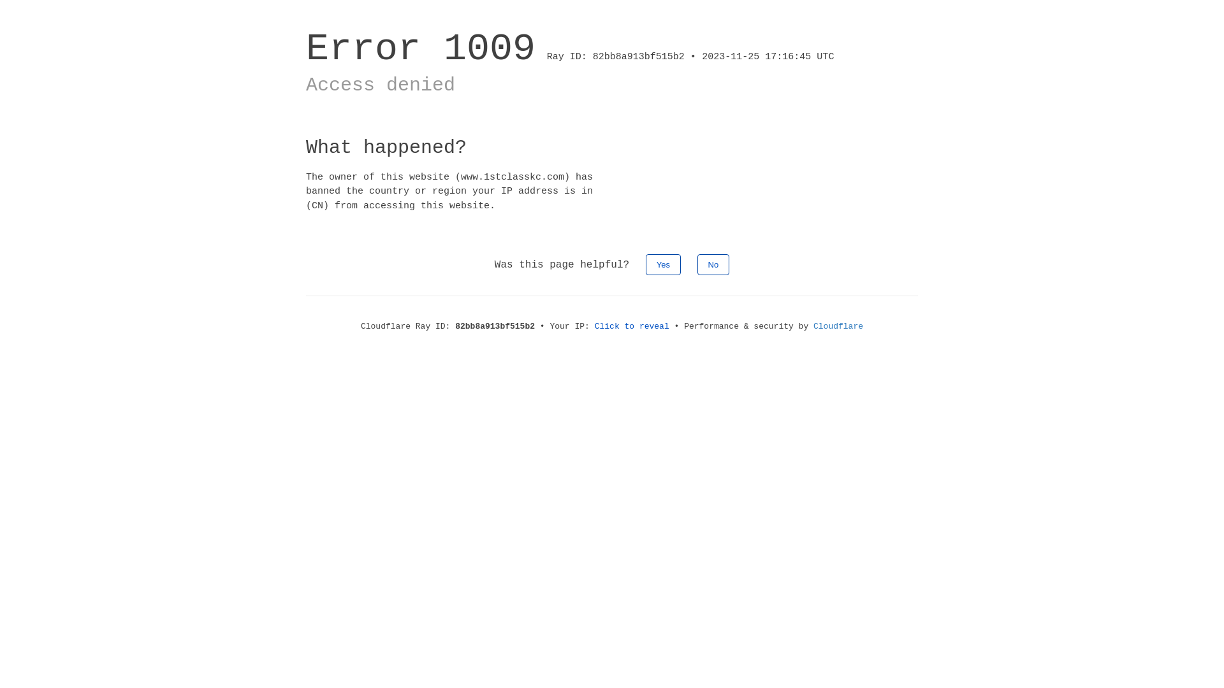  I want to click on Cloudflare, so click(838, 326).